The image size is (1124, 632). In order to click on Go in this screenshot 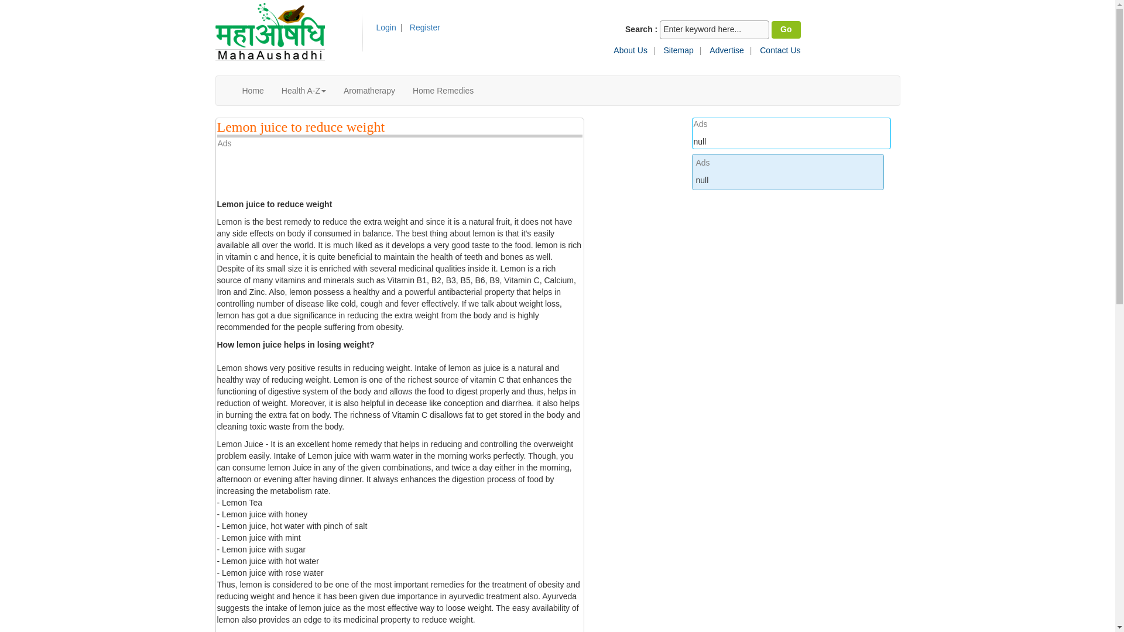, I will do `click(786, 29)`.